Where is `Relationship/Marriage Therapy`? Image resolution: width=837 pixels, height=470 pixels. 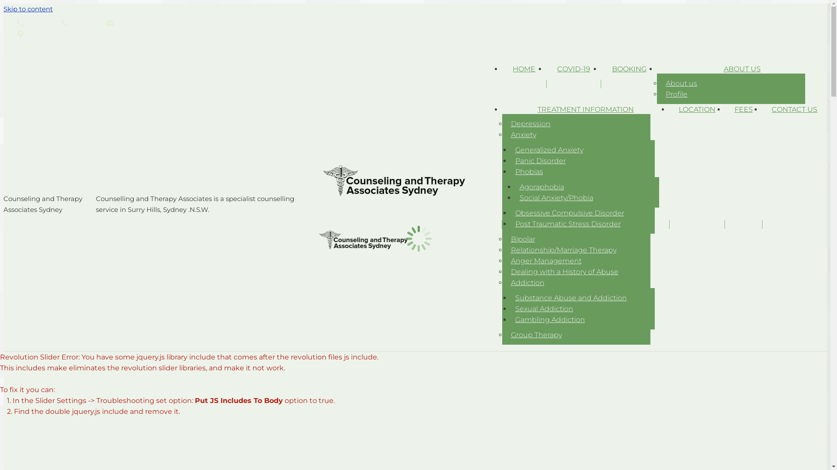 Relationship/Marriage Therapy is located at coordinates (564, 250).